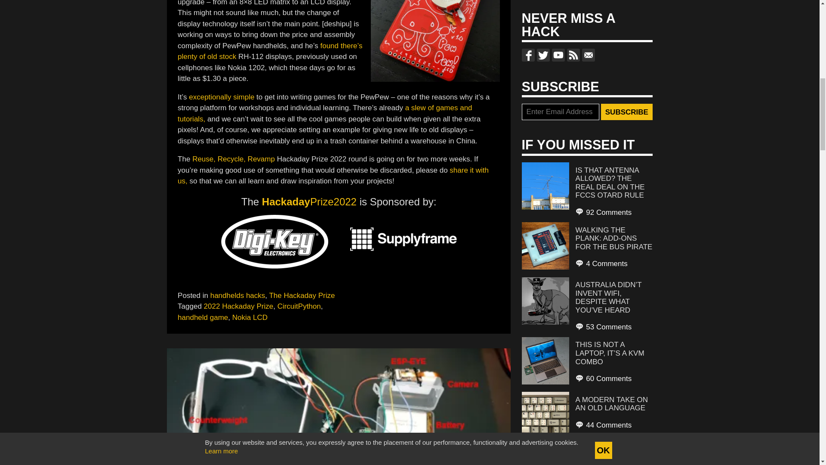 The image size is (826, 465). What do you see at coordinates (333, 176) in the screenshot?
I see `share it with us,` at bounding box center [333, 176].